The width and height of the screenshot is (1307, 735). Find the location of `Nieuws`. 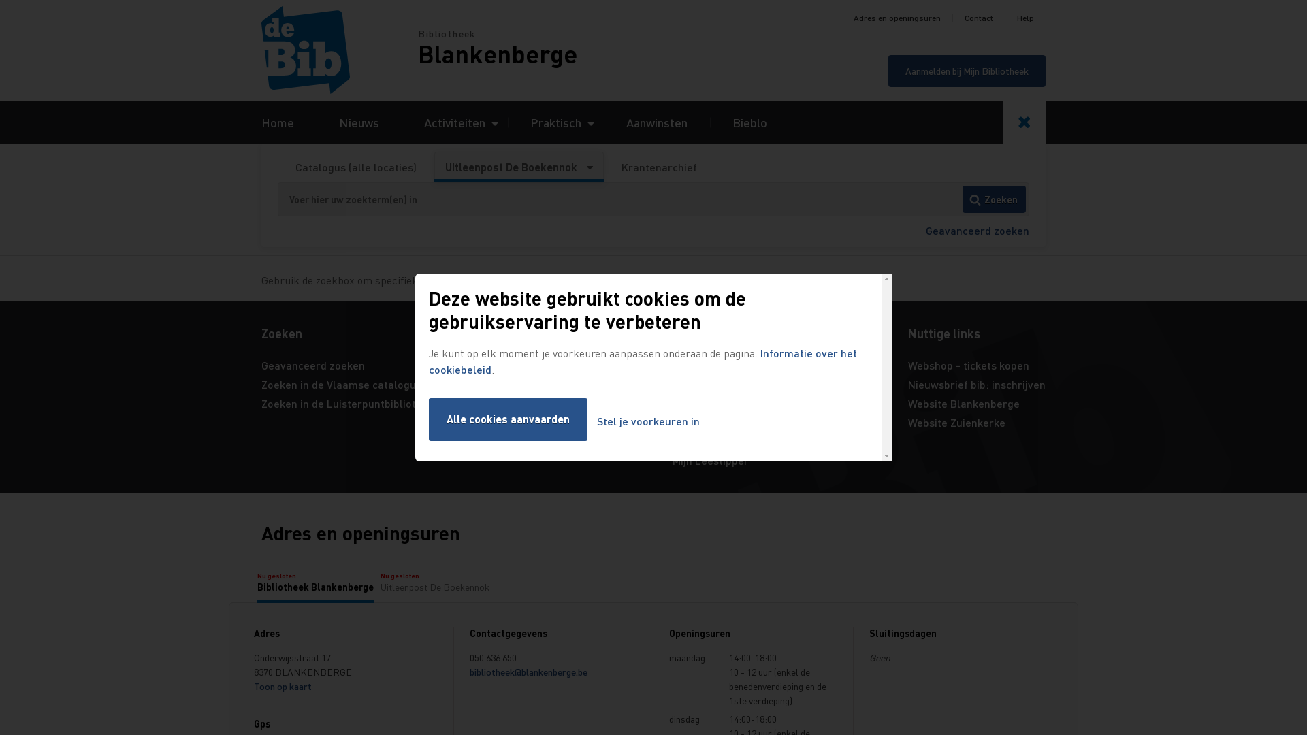

Nieuws is located at coordinates (359, 122).